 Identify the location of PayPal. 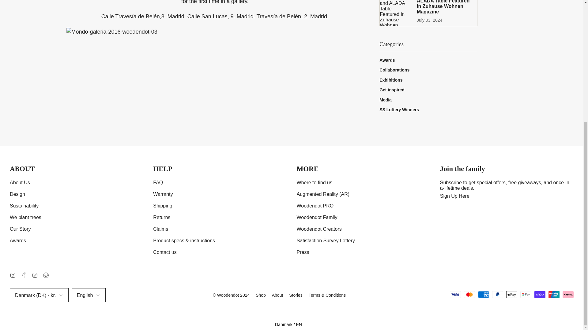
(498, 295).